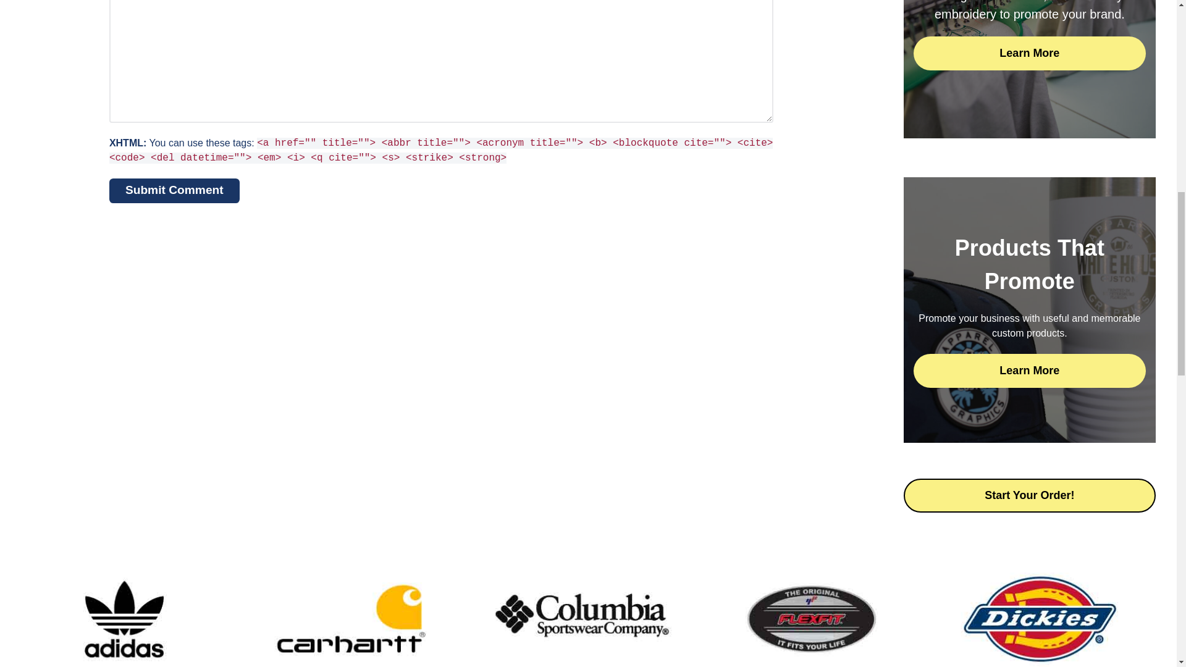 Image resolution: width=1186 pixels, height=667 pixels. What do you see at coordinates (1029, 53) in the screenshot?
I see `Learn More` at bounding box center [1029, 53].